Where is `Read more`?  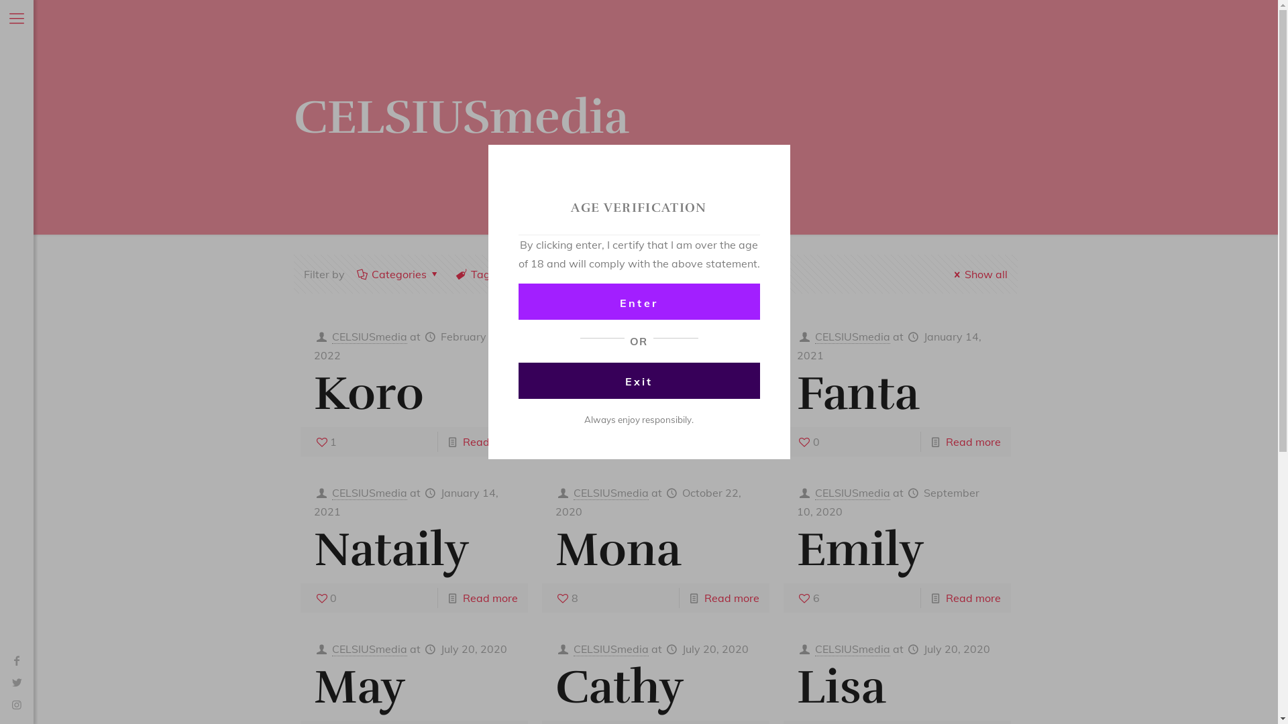
Read more is located at coordinates (973, 598).